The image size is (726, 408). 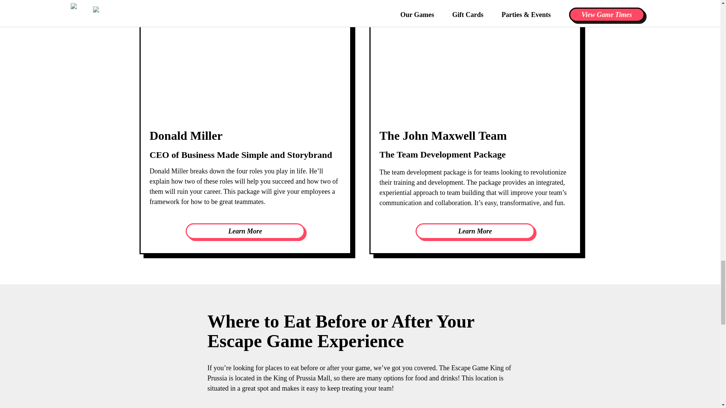 I want to click on Learn More, so click(x=475, y=231).